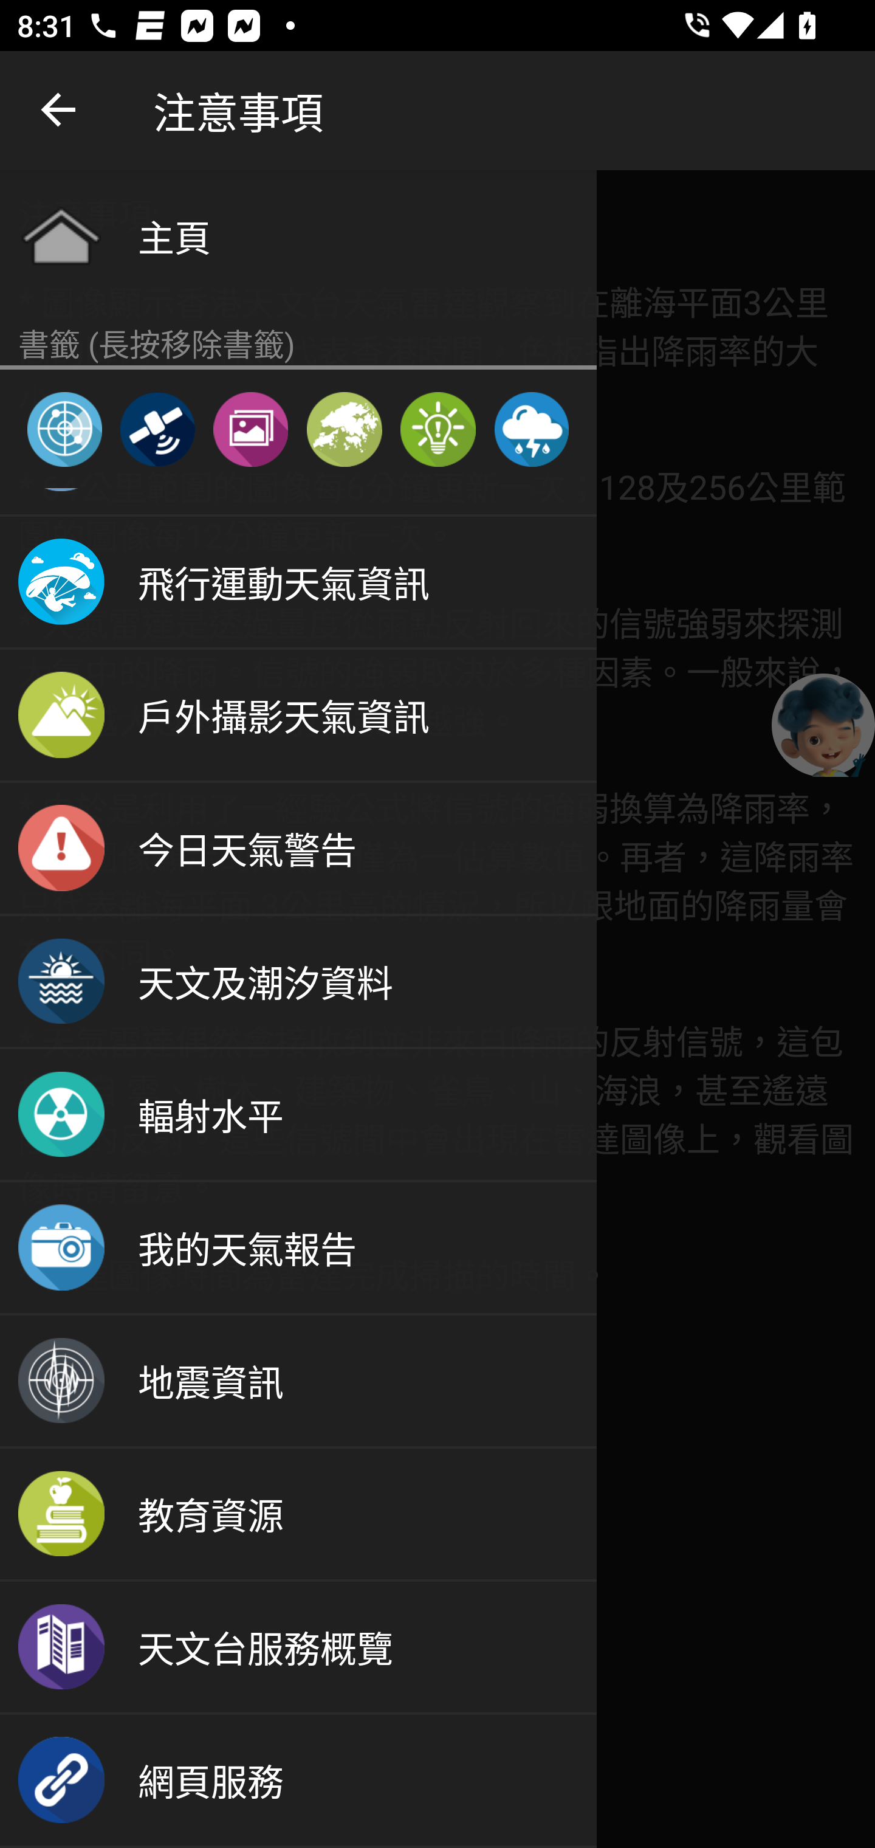  I want to click on 我的天氣報告, so click(298, 1248).